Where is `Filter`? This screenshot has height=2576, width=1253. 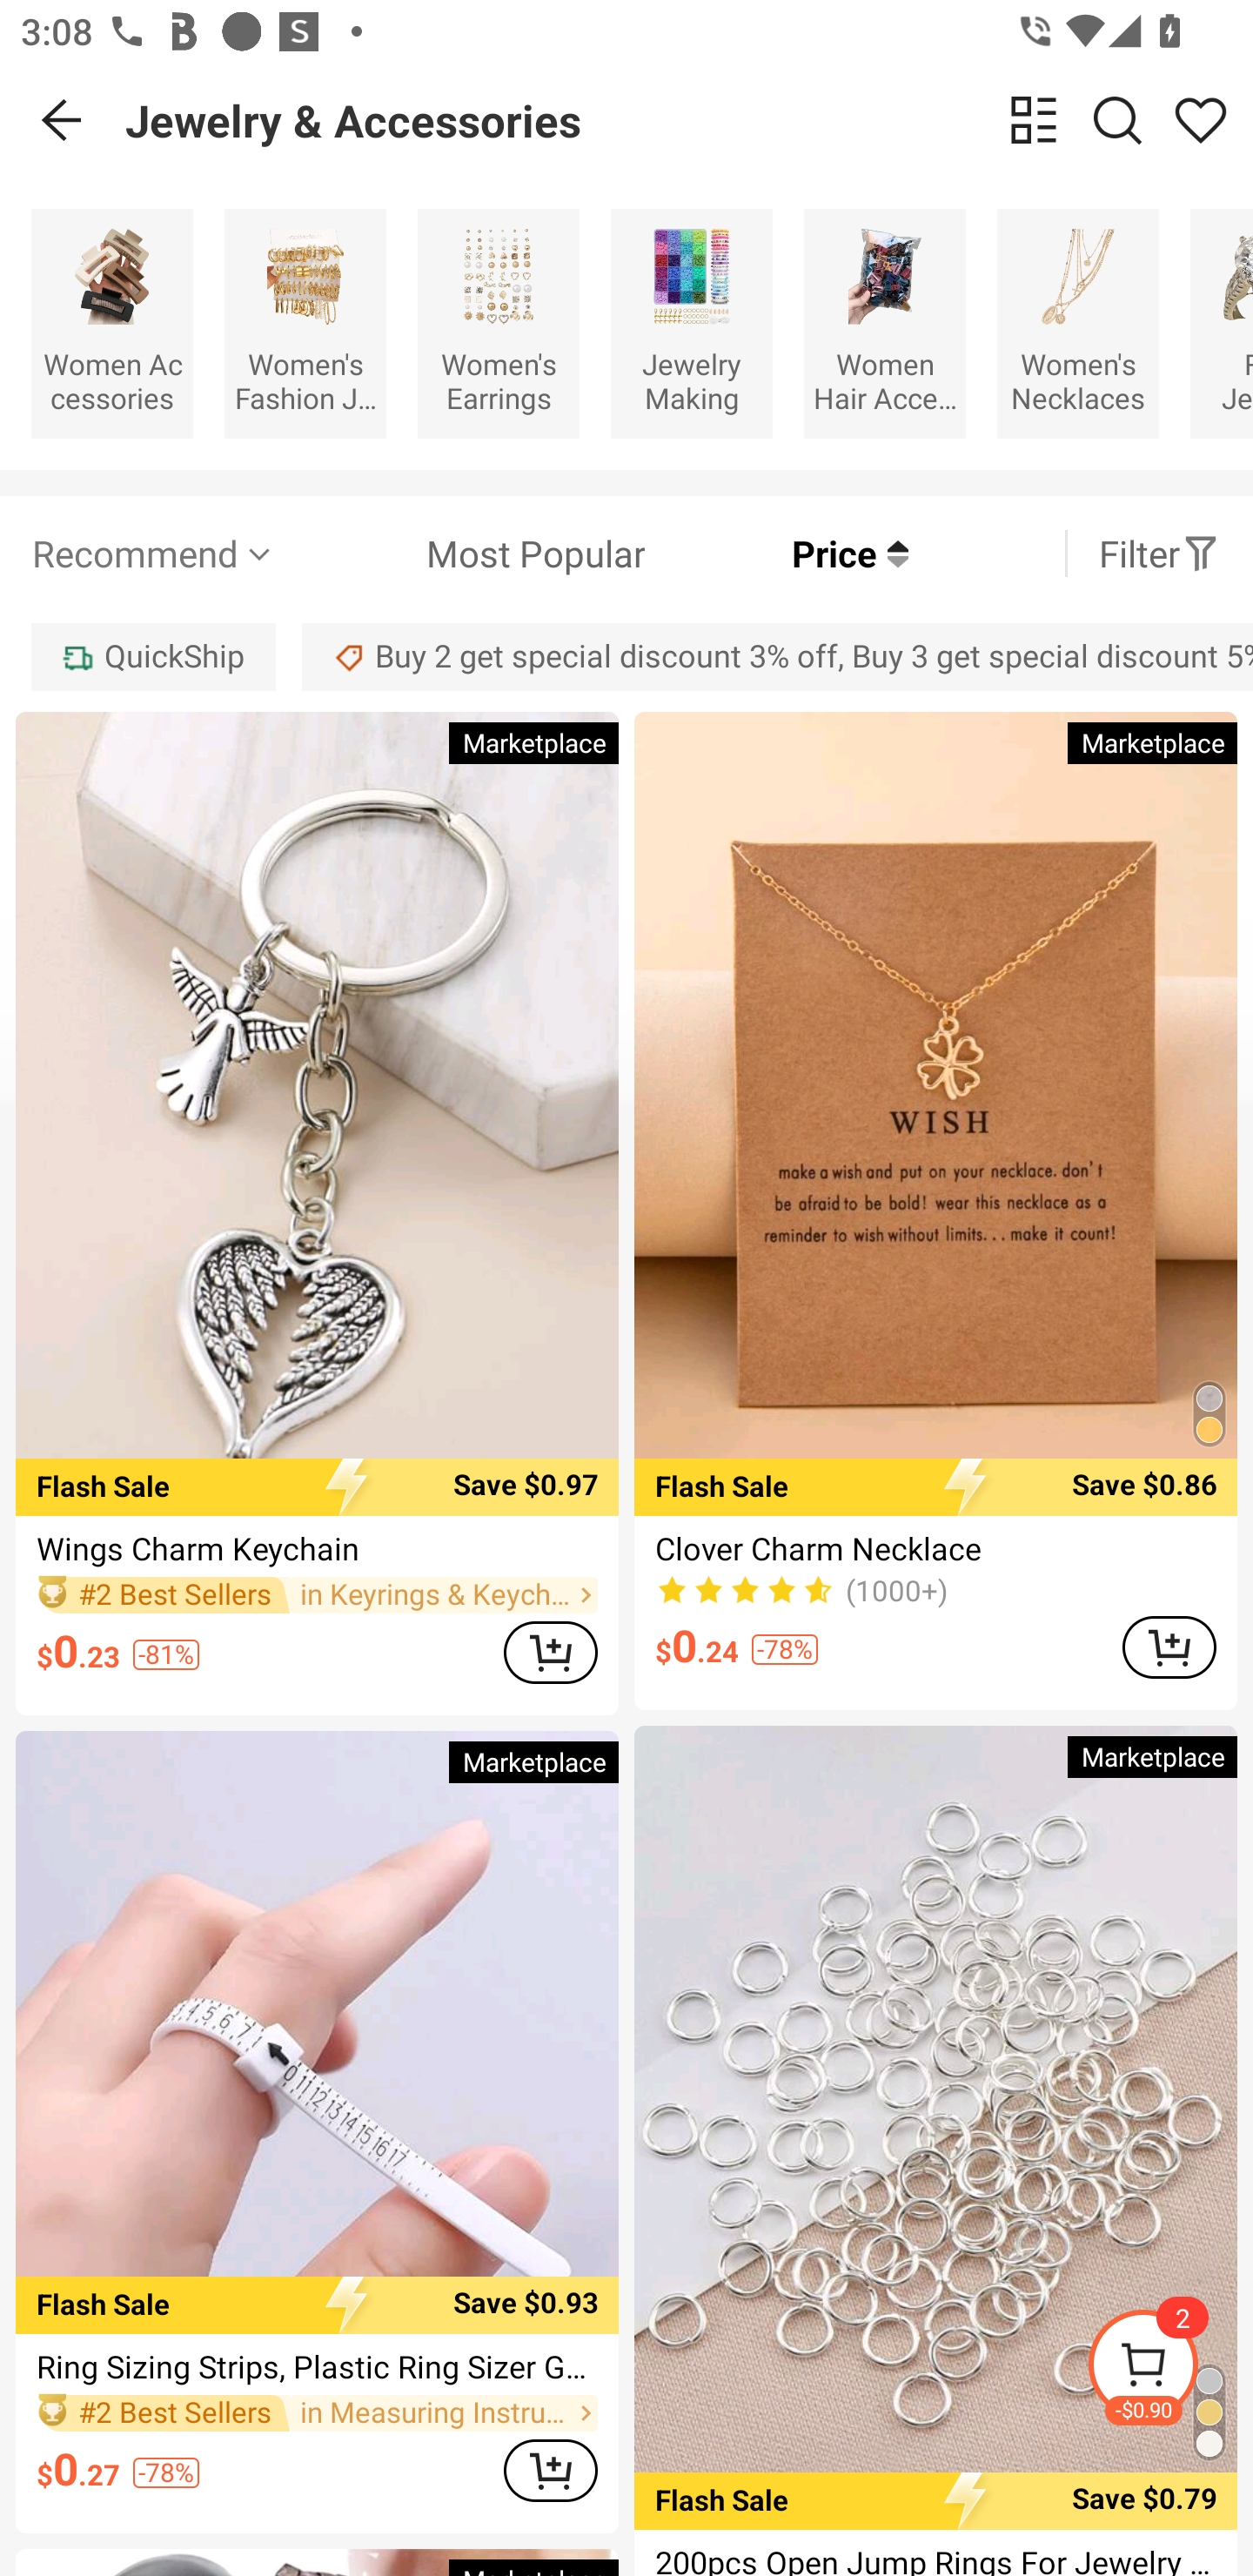 Filter is located at coordinates (1159, 553).